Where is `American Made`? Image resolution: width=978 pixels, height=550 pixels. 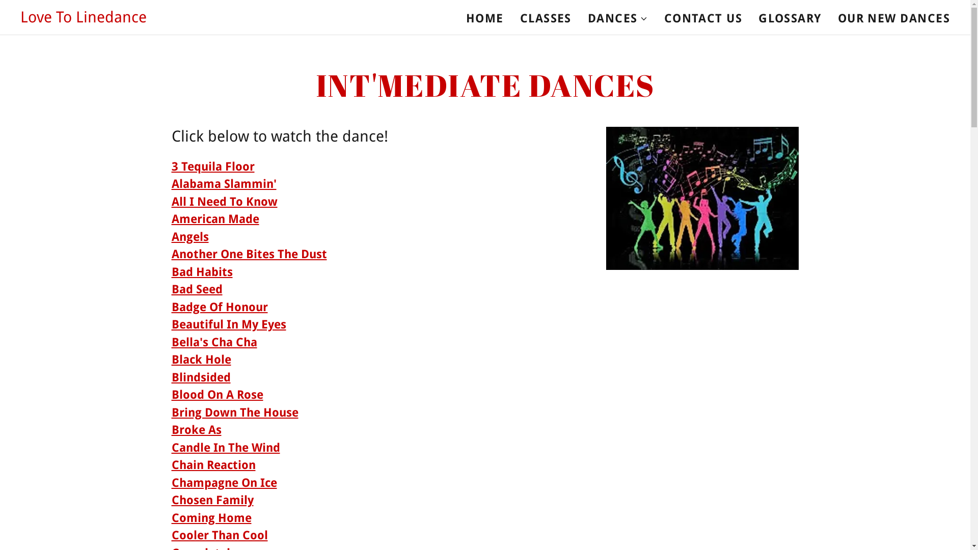
American Made is located at coordinates (215, 219).